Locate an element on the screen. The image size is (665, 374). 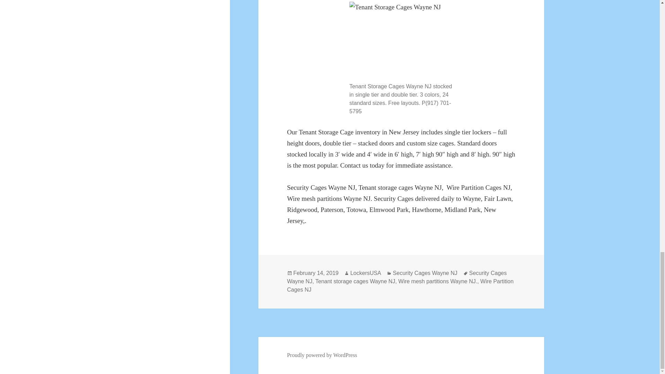
LockersUSA is located at coordinates (366, 273).